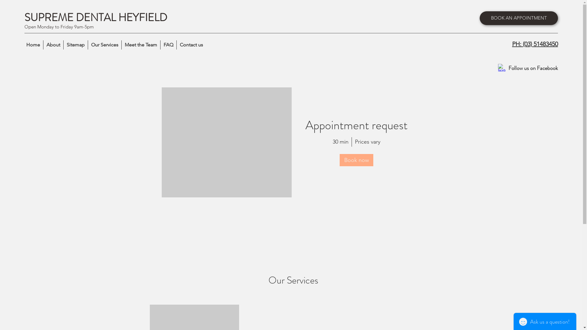 Image resolution: width=587 pixels, height=330 pixels. What do you see at coordinates (535, 44) in the screenshot?
I see `PH: (03) 51483450` at bounding box center [535, 44].